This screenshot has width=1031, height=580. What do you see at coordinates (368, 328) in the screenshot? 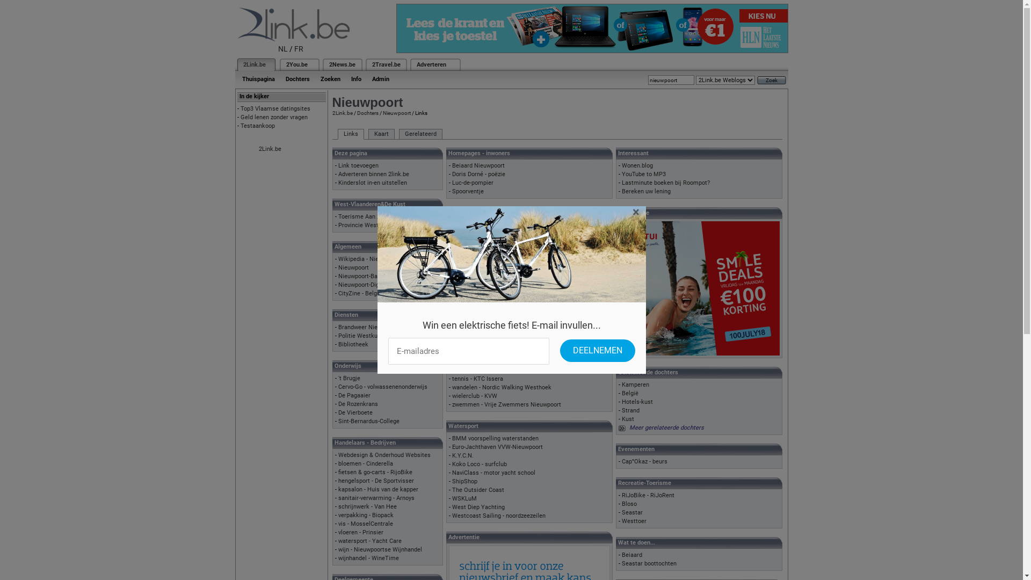
I see `Brandweer Nieuwpoort` at bounding box center [368, 328].